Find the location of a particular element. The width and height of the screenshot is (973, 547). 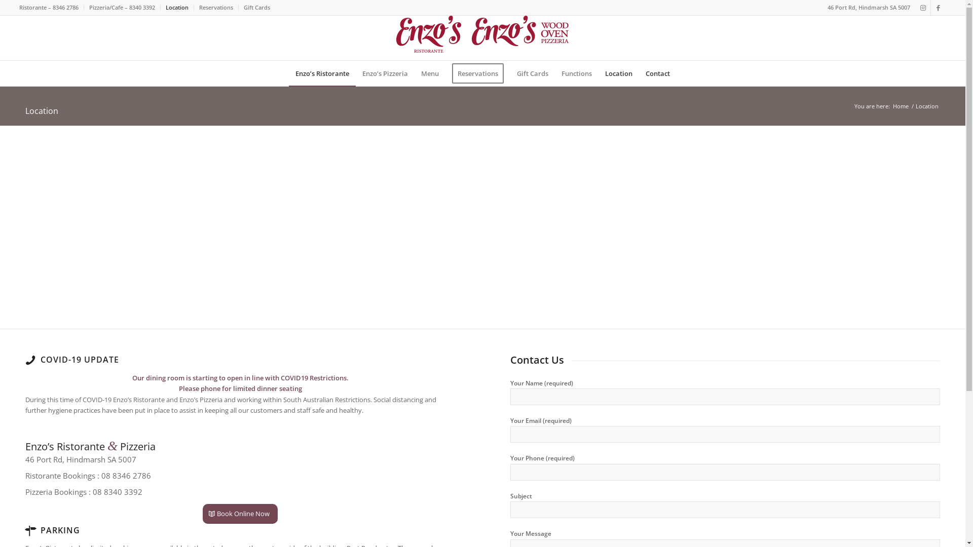

Contact is located at coordinates (658, 73).